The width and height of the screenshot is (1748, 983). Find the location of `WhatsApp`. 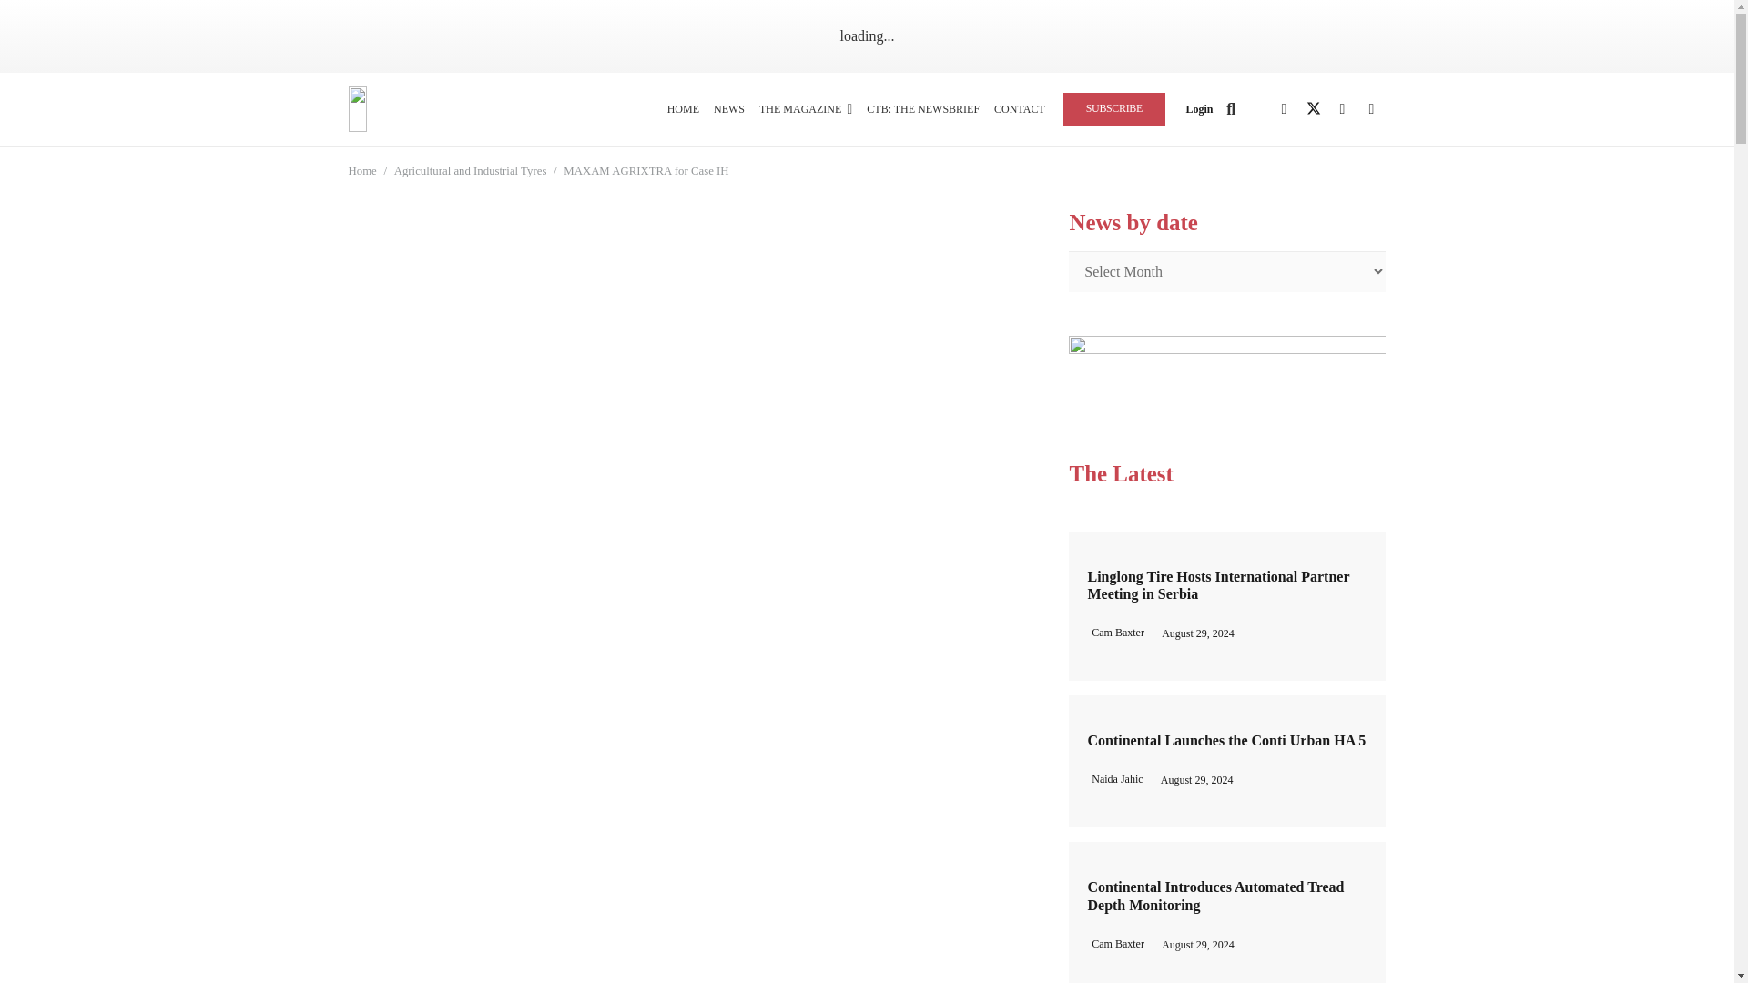

WhatsApp is located at coordinates (1371, 109).